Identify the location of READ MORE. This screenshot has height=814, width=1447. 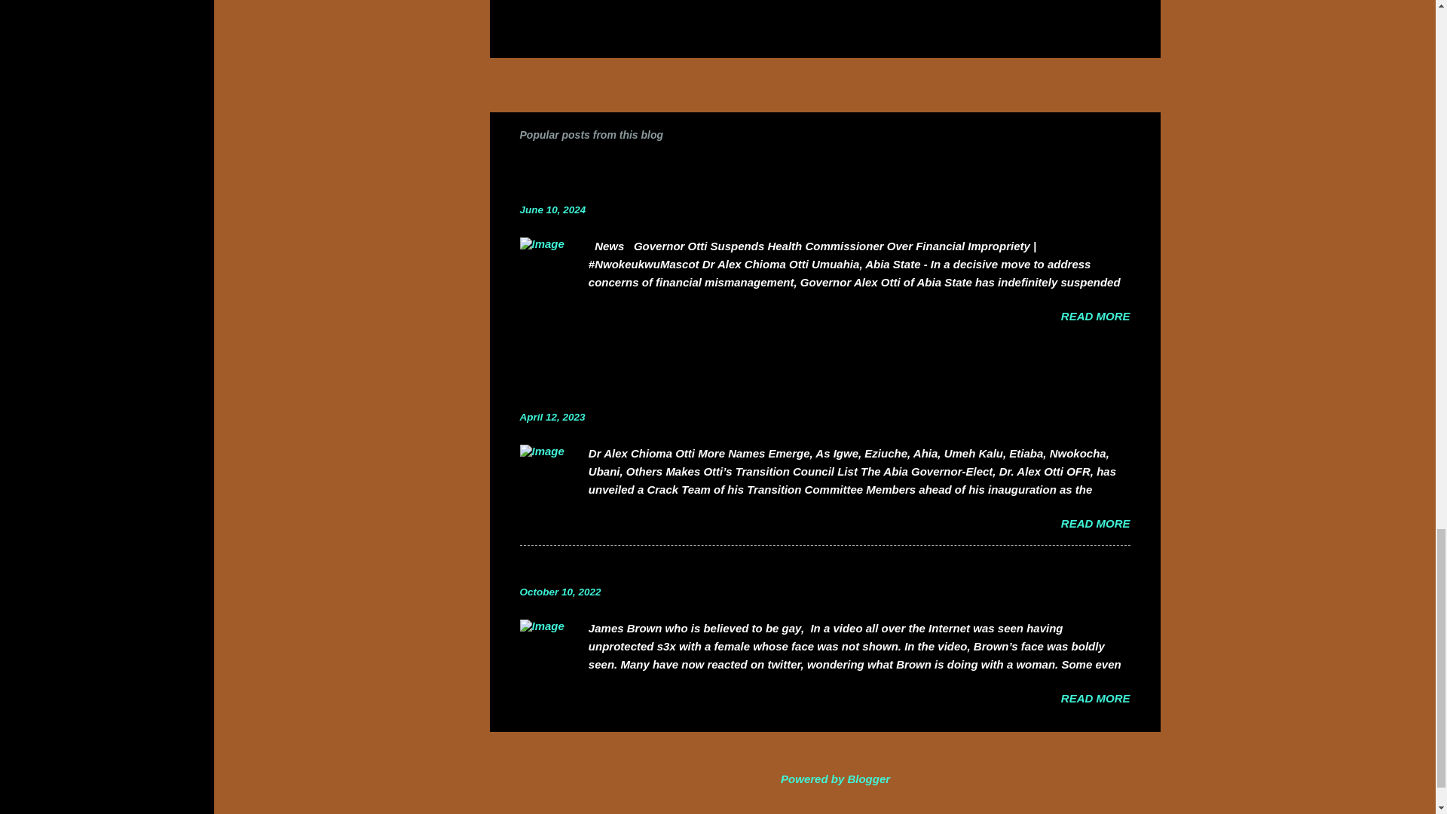
(1095, 316).